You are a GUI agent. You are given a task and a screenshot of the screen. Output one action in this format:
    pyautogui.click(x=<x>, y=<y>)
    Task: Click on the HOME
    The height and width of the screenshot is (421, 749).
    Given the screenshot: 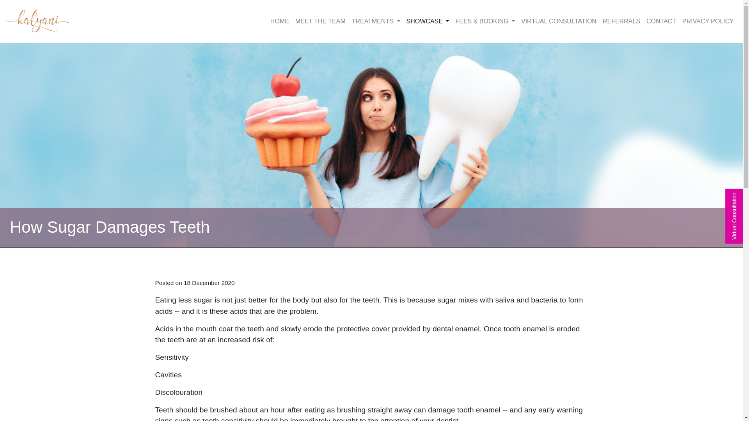 What is the action you would take?
    pyautogui.click(x=279, y=21)
    